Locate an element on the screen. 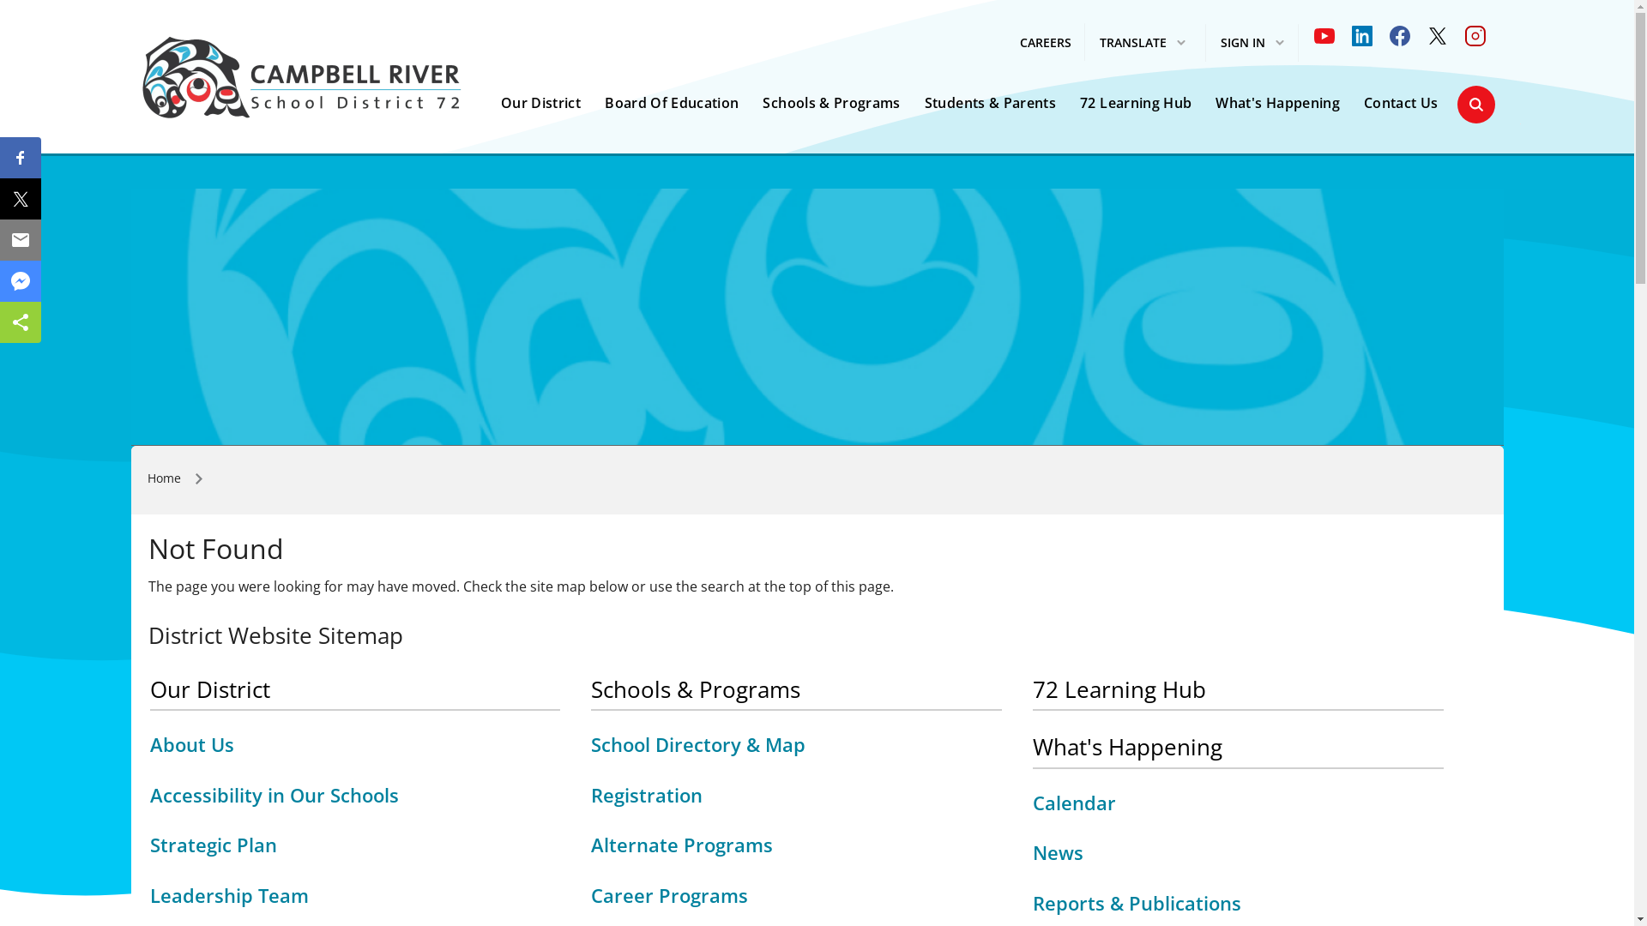 This screenshot has width=1647, height=926. 72 Learning Hub is located at coordinates (1136, 103).